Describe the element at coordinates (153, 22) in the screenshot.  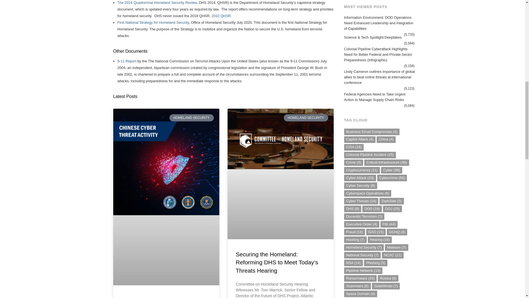
I see `First National Strategy for Homeland Security` at that location.